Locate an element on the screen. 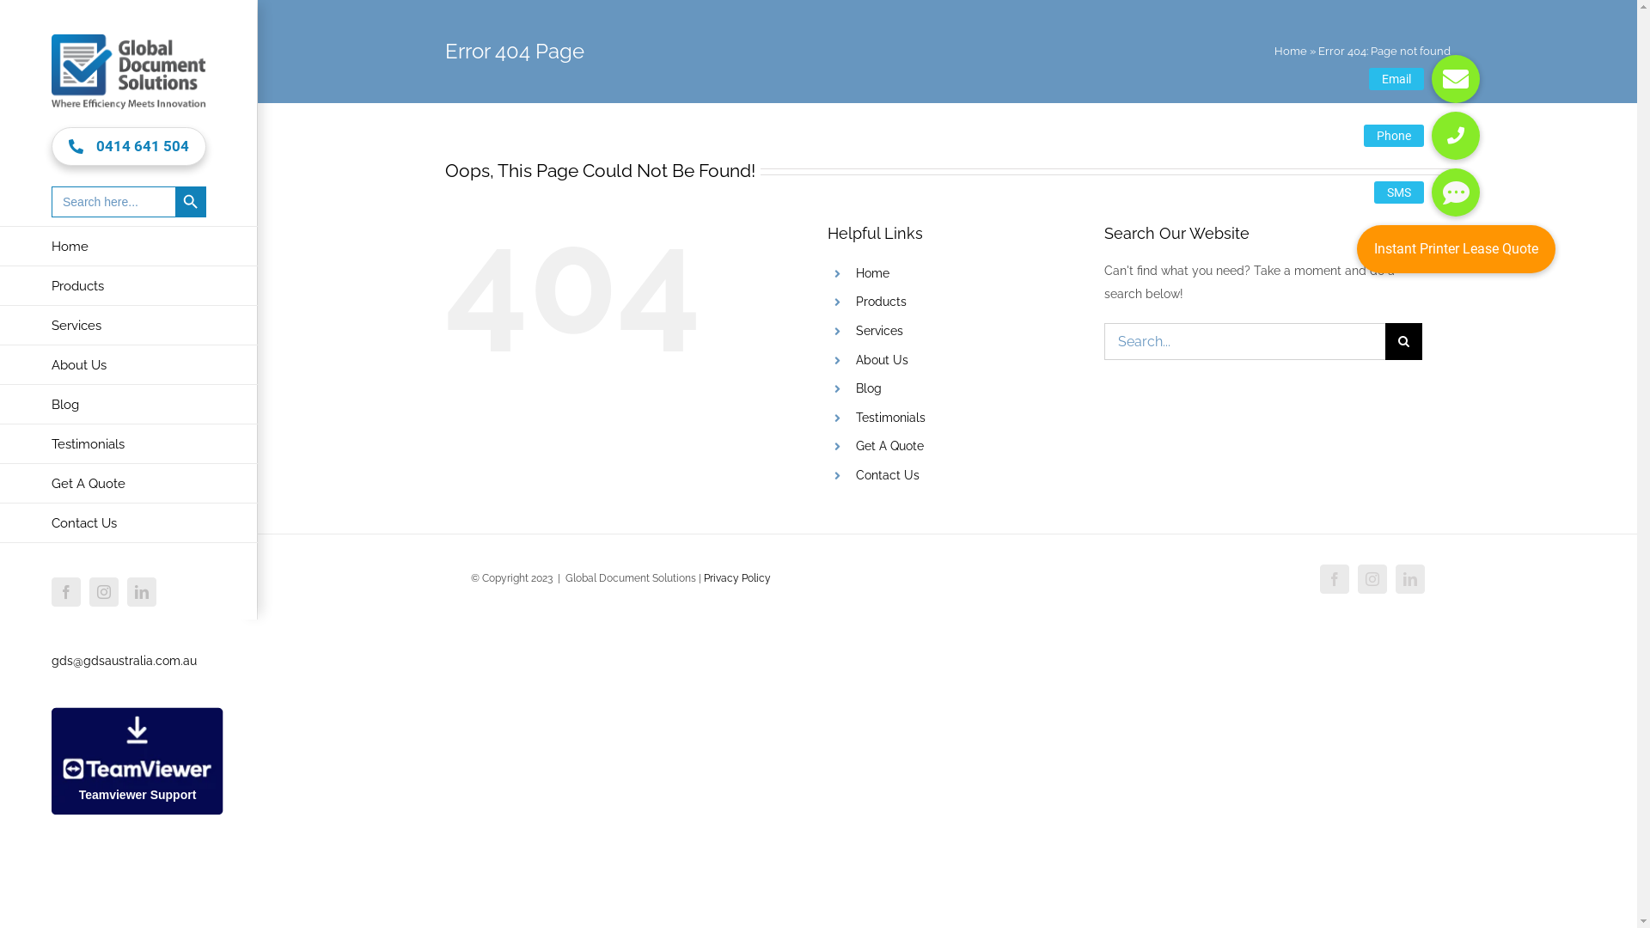  Get A Quote is located at coordinates (129, 484).